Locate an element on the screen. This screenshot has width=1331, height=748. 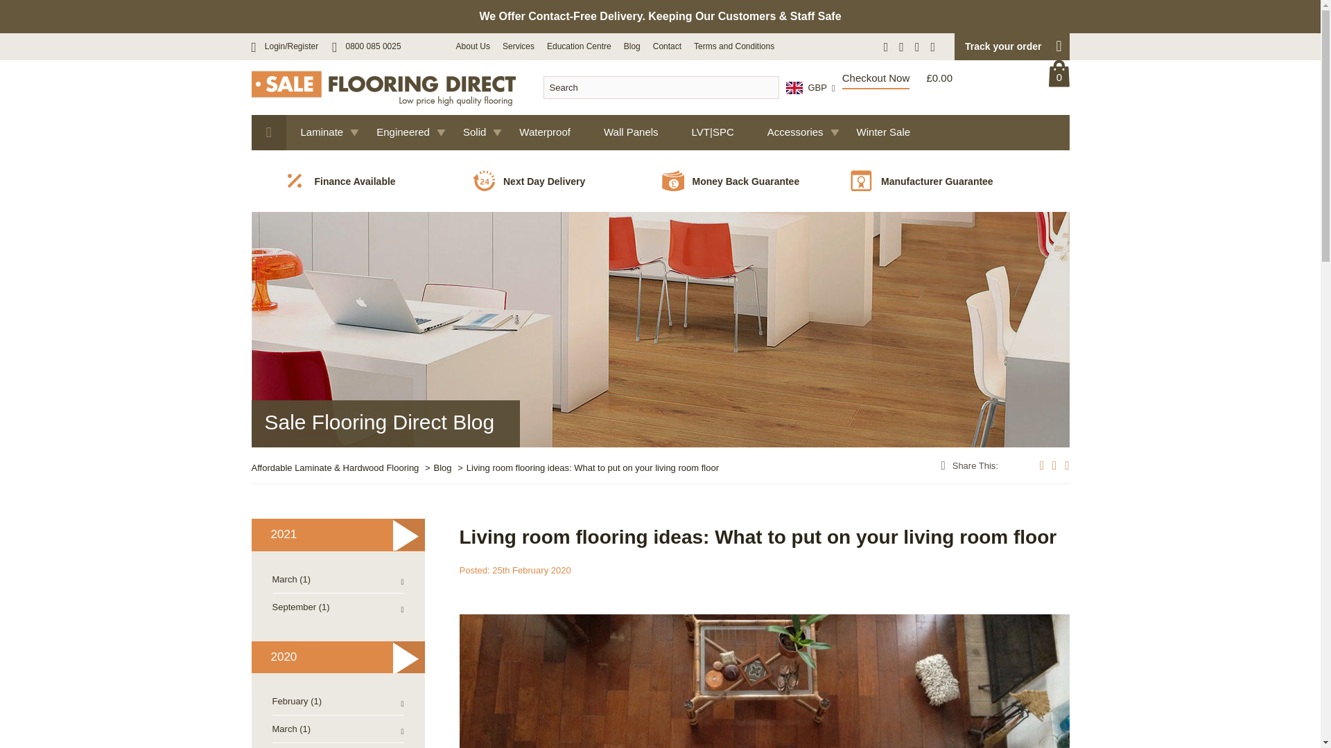
Services is located at coordinates (519, 46).